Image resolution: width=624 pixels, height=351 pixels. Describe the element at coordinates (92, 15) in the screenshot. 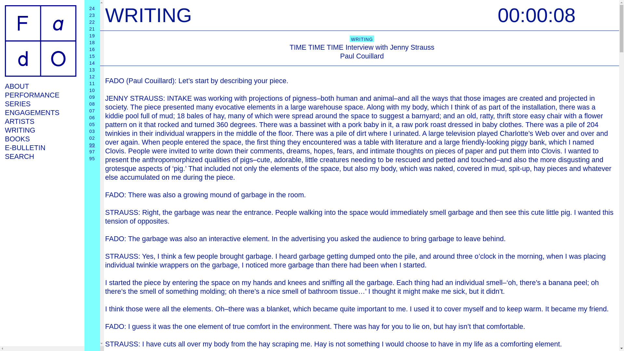

I see `23` at that location.